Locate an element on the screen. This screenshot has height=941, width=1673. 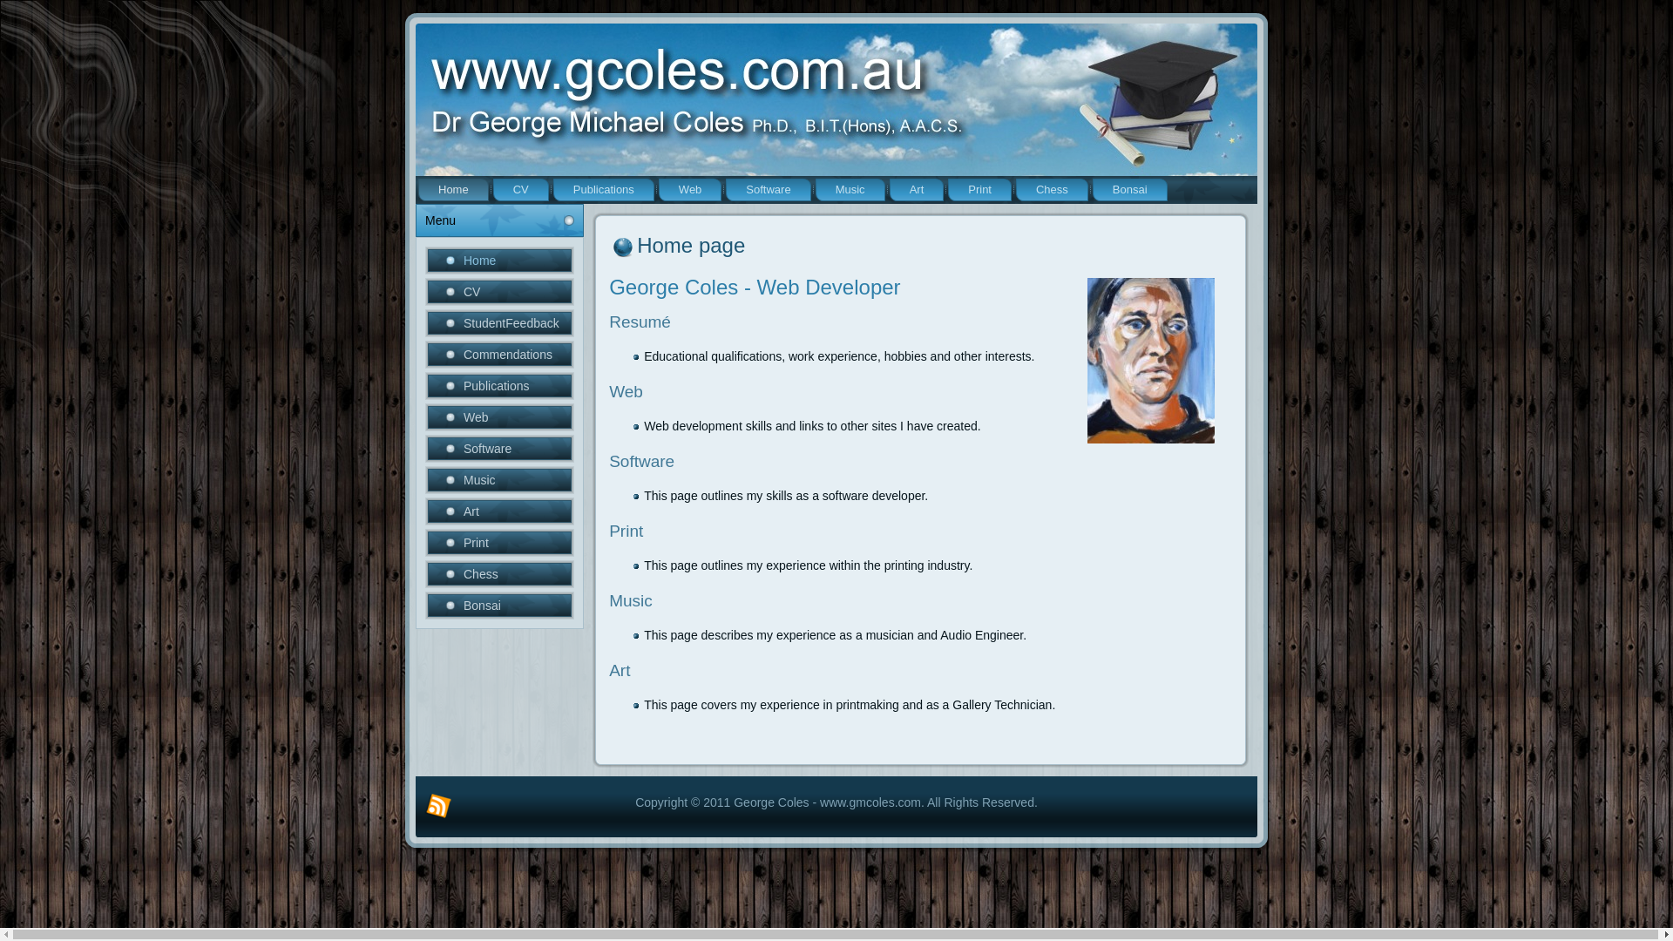
  StudentFeedback is located at coordinates (500, 323).